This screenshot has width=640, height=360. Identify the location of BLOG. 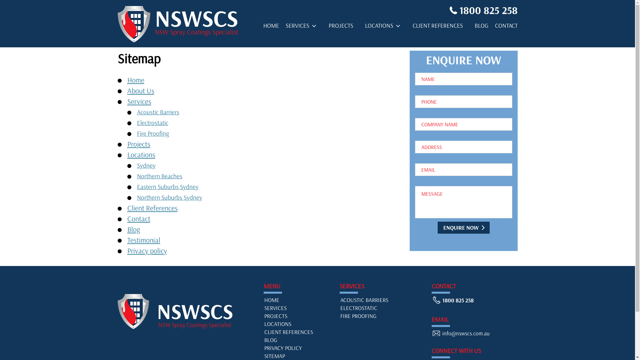
(271, 340).